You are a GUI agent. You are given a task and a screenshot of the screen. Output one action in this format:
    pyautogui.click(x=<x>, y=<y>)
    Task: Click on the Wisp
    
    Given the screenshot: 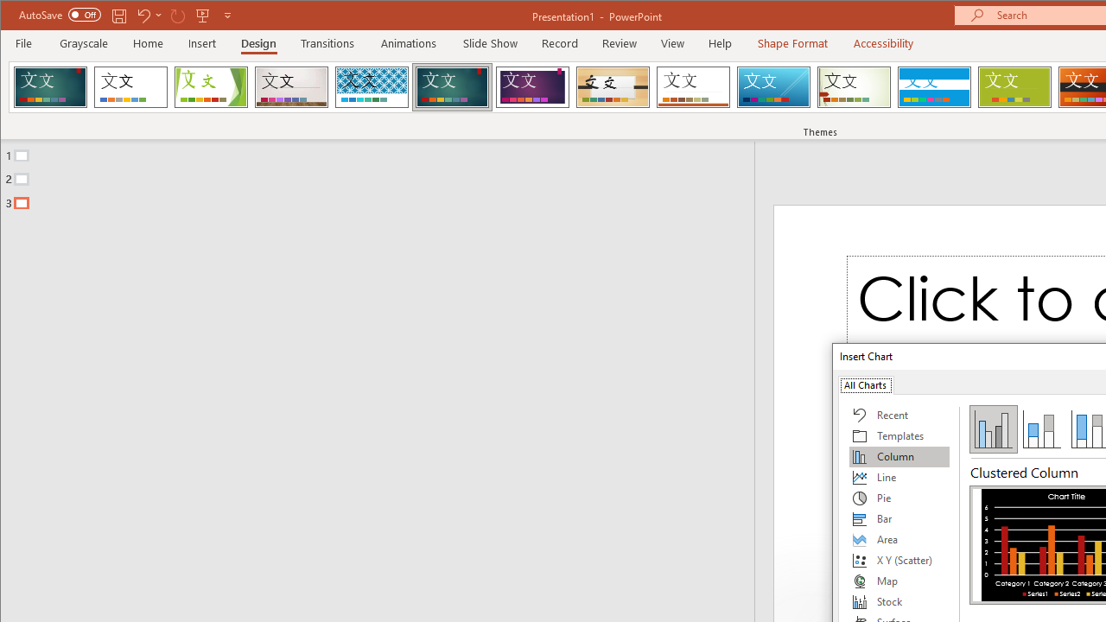 What is the action you would take?
    pyautogui.click(x=854, y=86)
    